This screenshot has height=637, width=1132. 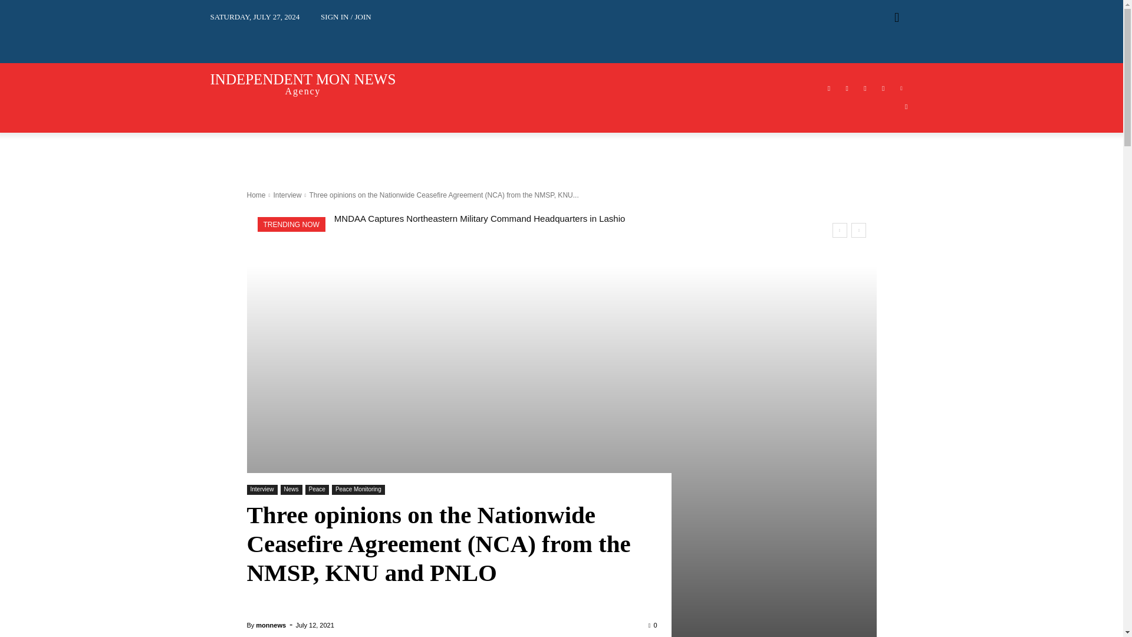 What do you see at coordinates (907, 107) in the screenshot?
I see `Youtube` at bounding box center [907, 107].